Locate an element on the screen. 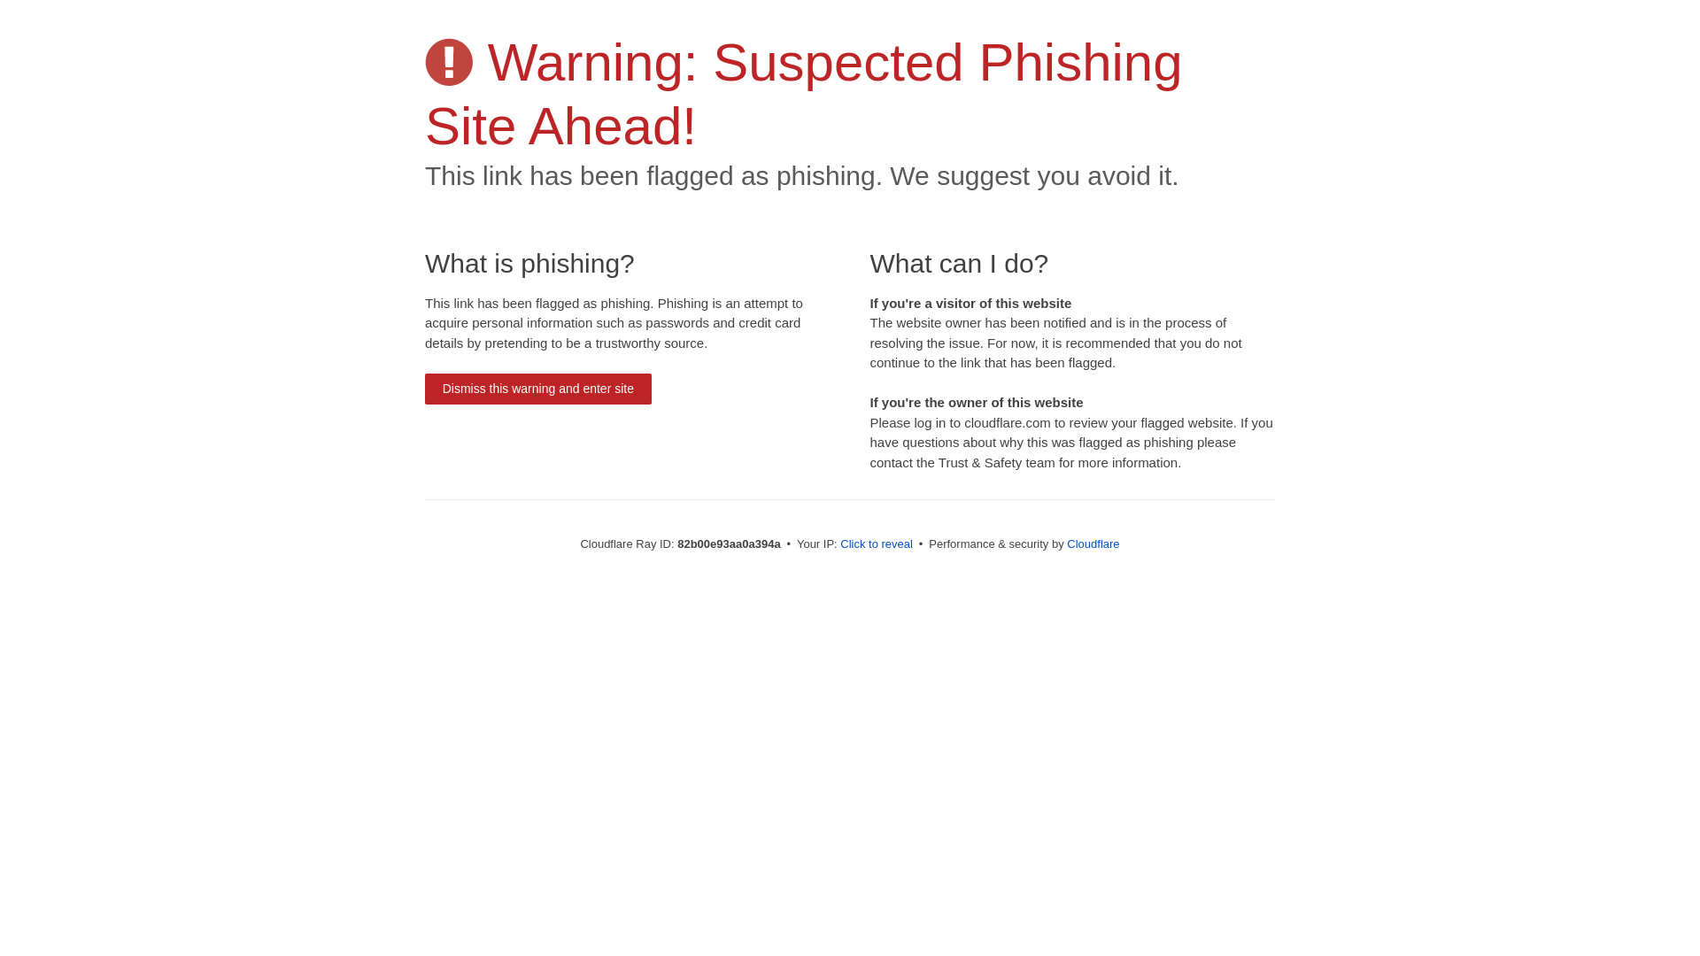  Dismiss this warning and enter site is located at coordinates (538, 389).